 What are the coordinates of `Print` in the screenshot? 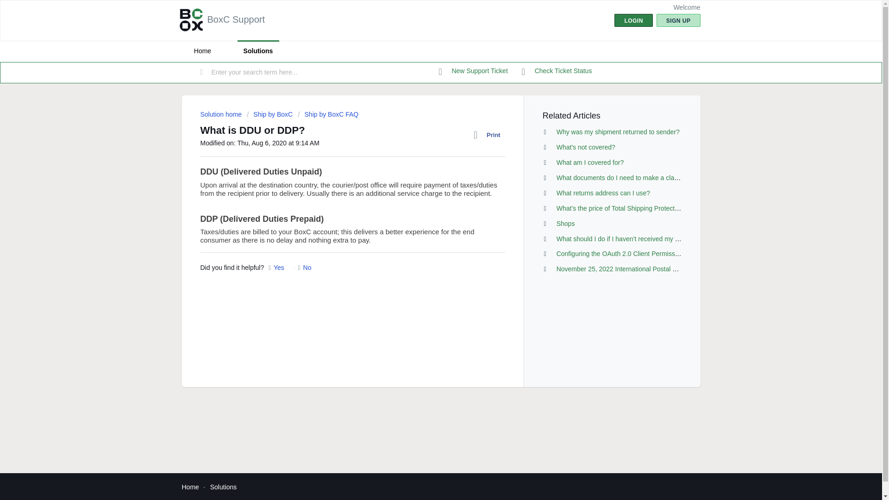 It's located at (489, 135).